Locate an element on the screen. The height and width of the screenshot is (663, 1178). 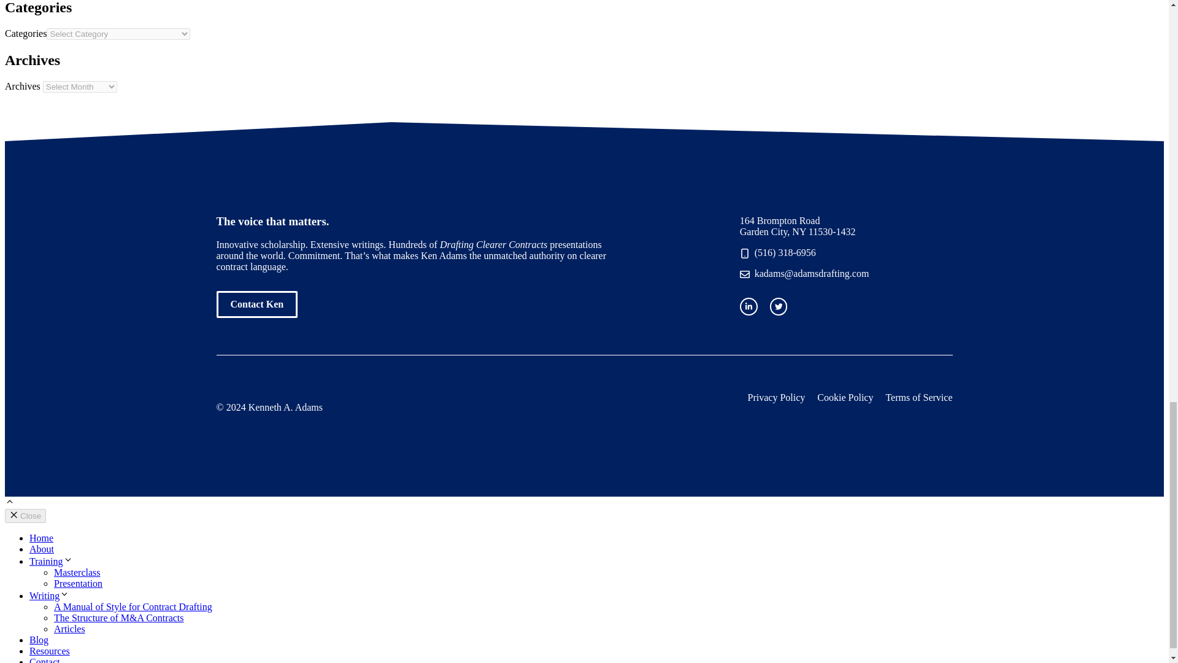
Close is located at coordinates (25, 516).